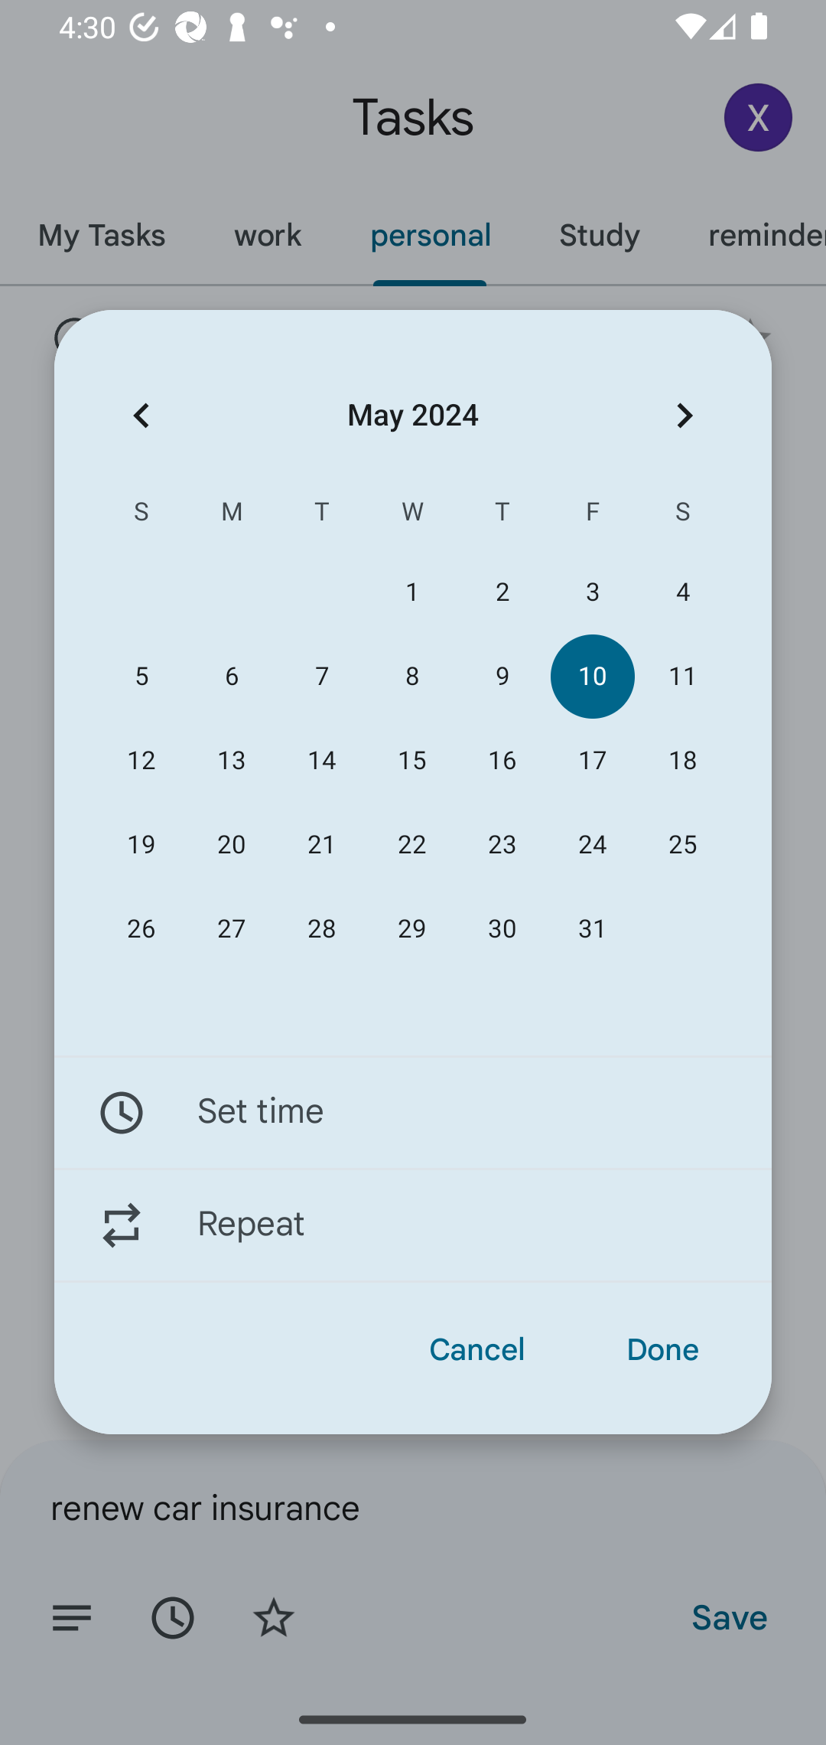 The height and width of the screenshot is (1745, 826). What do you see at coordinates (477, 1350) in the screenshot?
I see `Cancel` at bounding box center [477, 1350].